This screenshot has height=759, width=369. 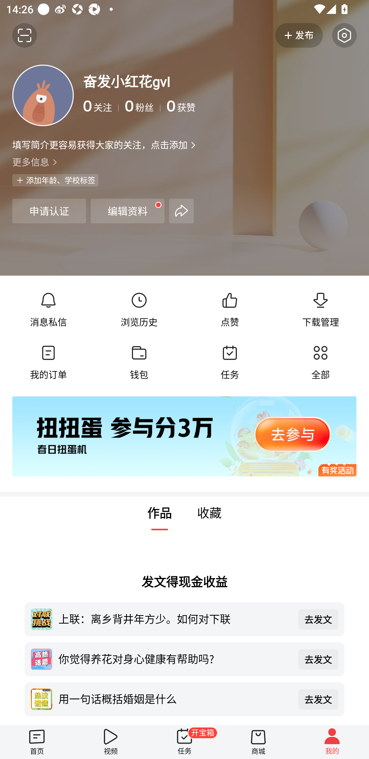 What do you see at coordinates (175, 698) in the screenshot?
I see `用一句话概括婚姻是什么` at bounding box center [175, 698].